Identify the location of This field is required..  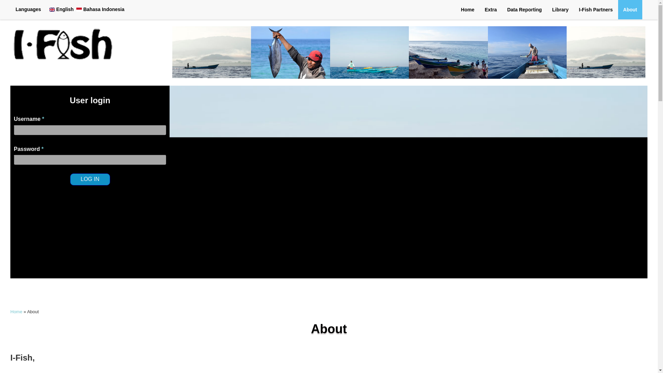
(42, 149).